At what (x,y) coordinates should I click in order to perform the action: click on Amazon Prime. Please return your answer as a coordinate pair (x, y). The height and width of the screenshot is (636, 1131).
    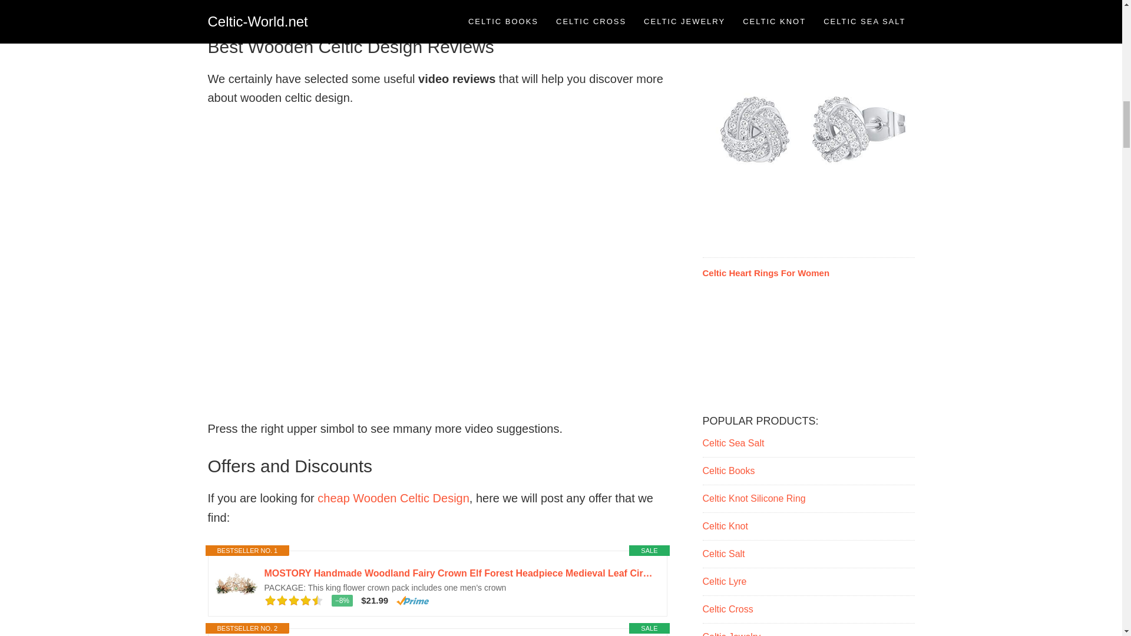
    Looking at the image, I should click on (412, 601).